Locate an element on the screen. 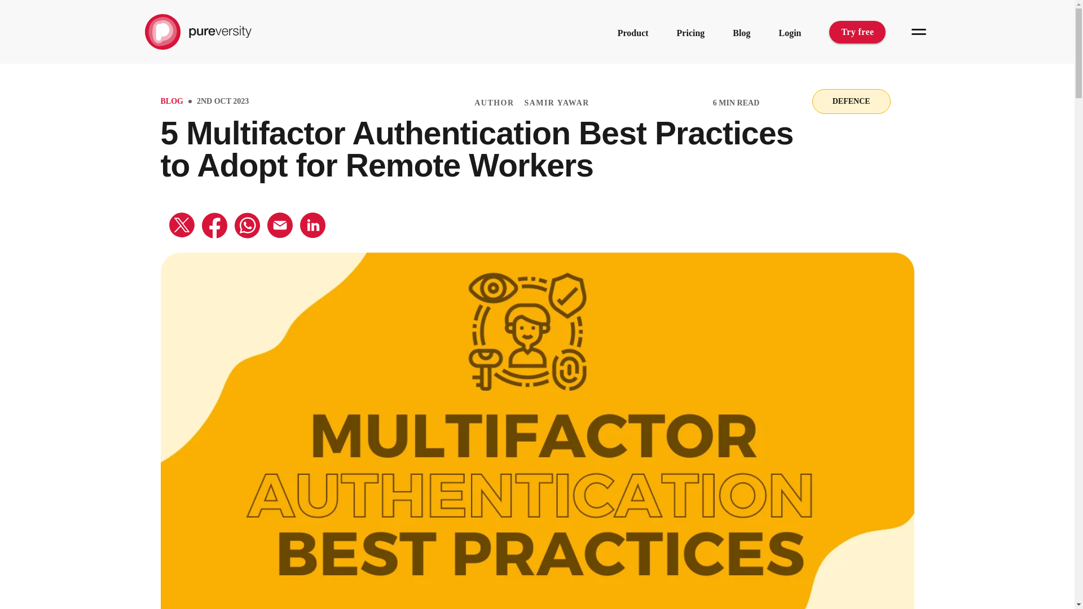 The width and height of the screenshot is (1083, 609). Share on WhatsApp is located at coordinates (247, 235).